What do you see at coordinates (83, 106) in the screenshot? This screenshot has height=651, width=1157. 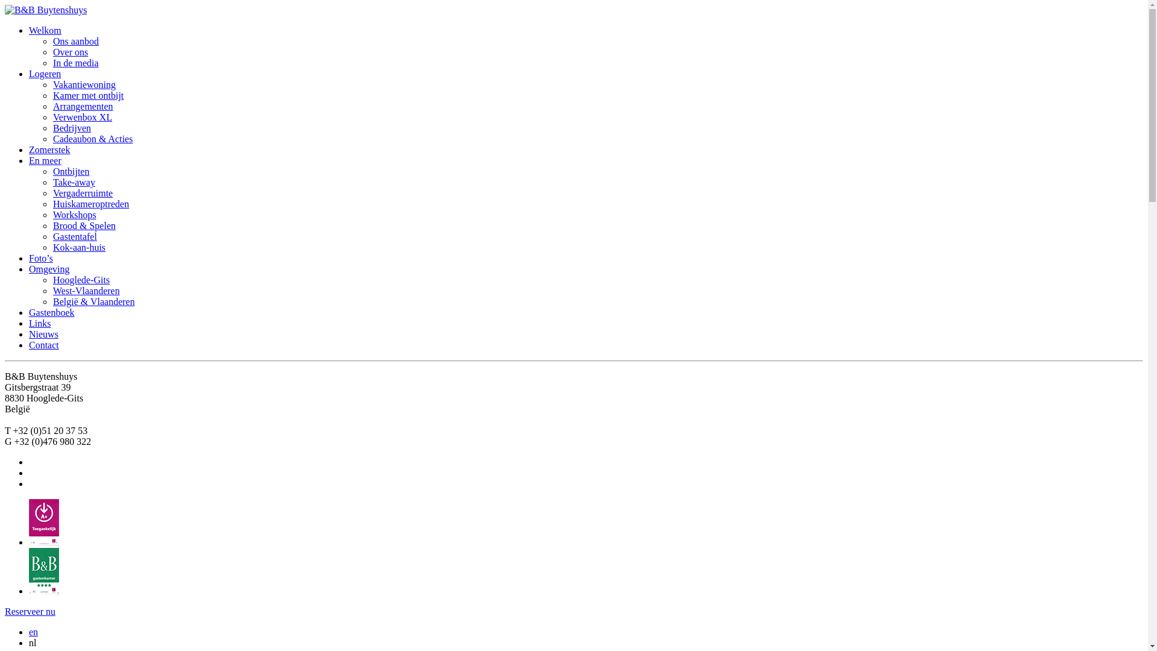 I see `Arrangementen` at bounding box center [83, 106].